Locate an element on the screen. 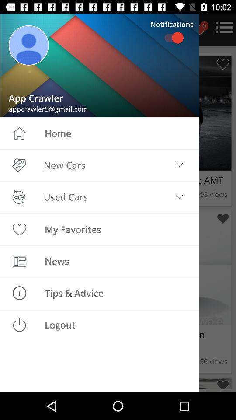  click on the icon beside used cars is located at coordinates (18, 197).